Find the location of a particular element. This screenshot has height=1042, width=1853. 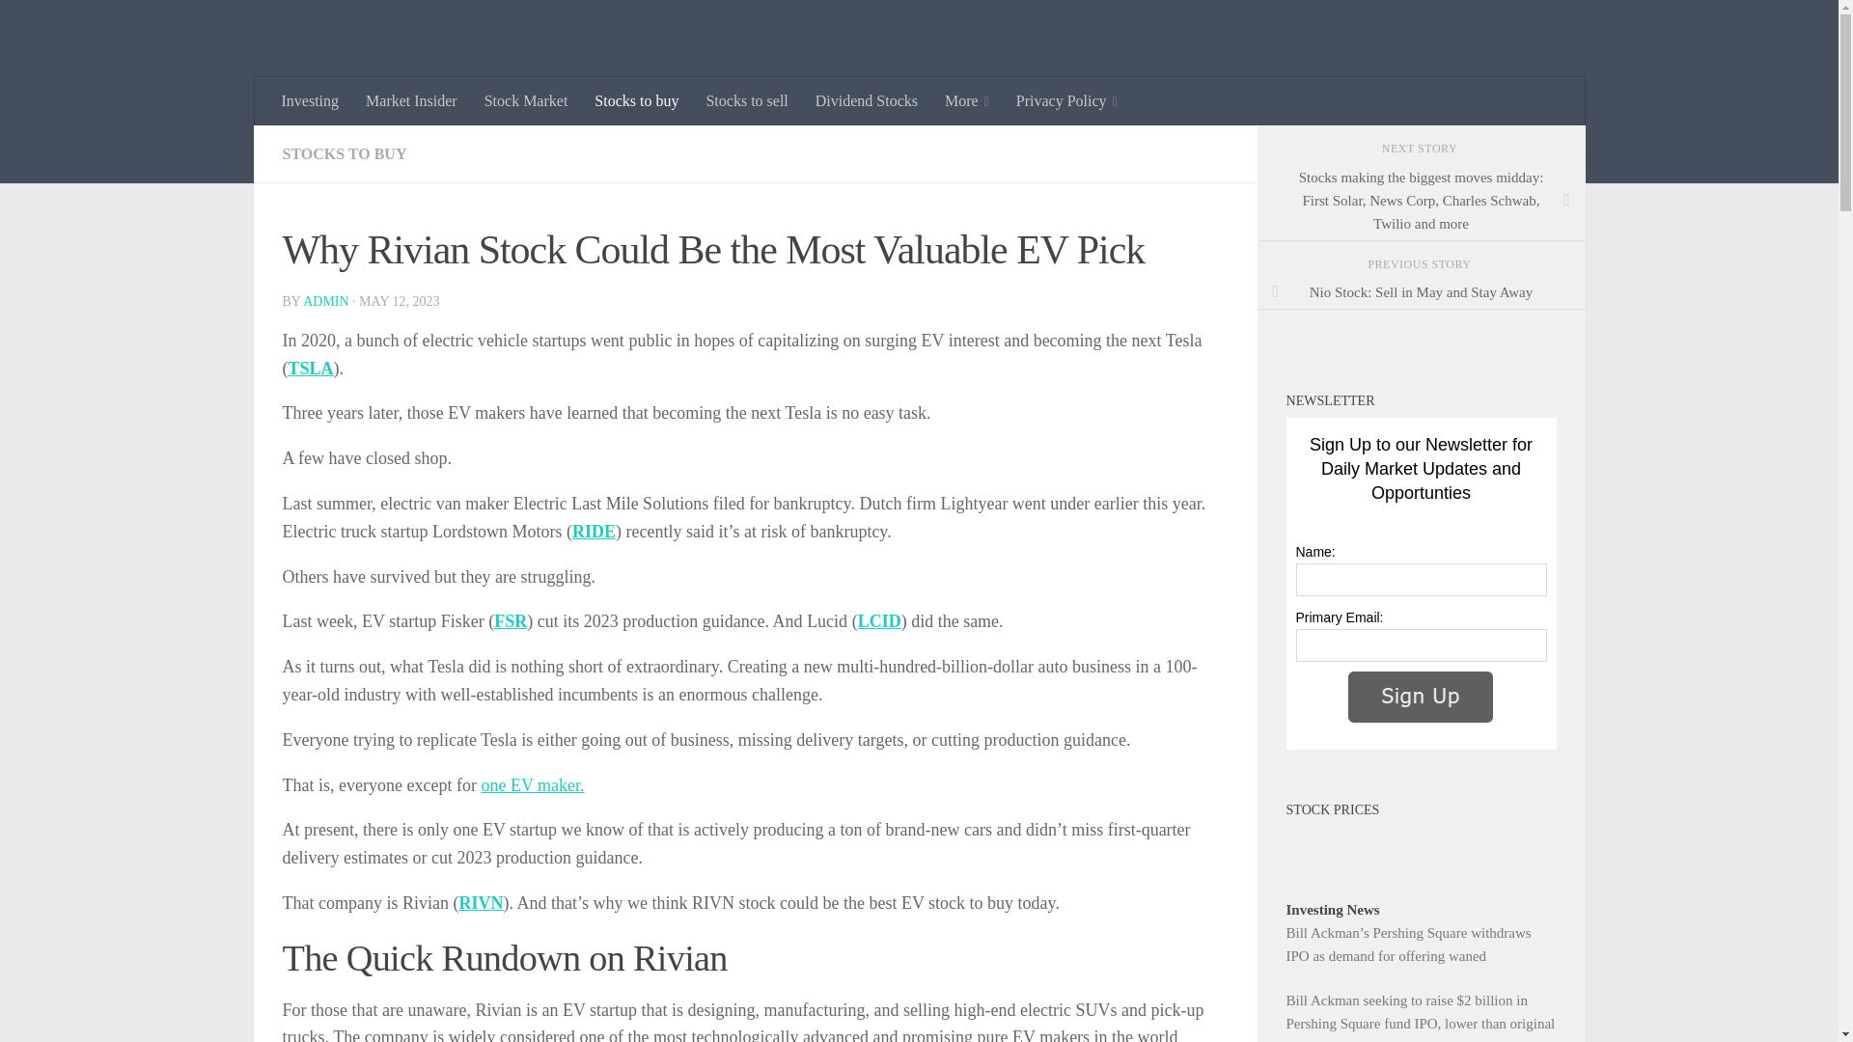

Privacy Policy is located at coordinates (1065, 100).